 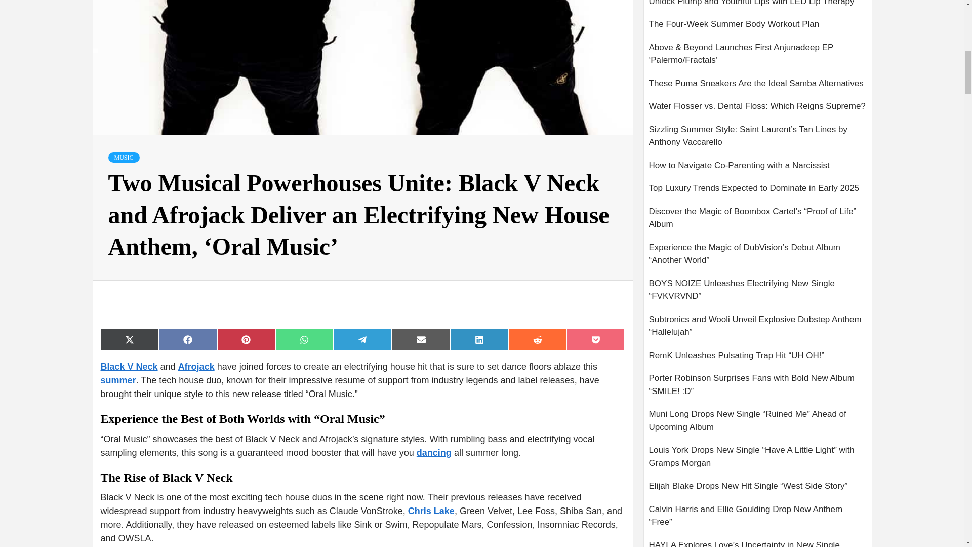 What do you see at coordinates (362, 340) in the screenshot?
I see `Share on Telegram` at bounding box center [362, 340].